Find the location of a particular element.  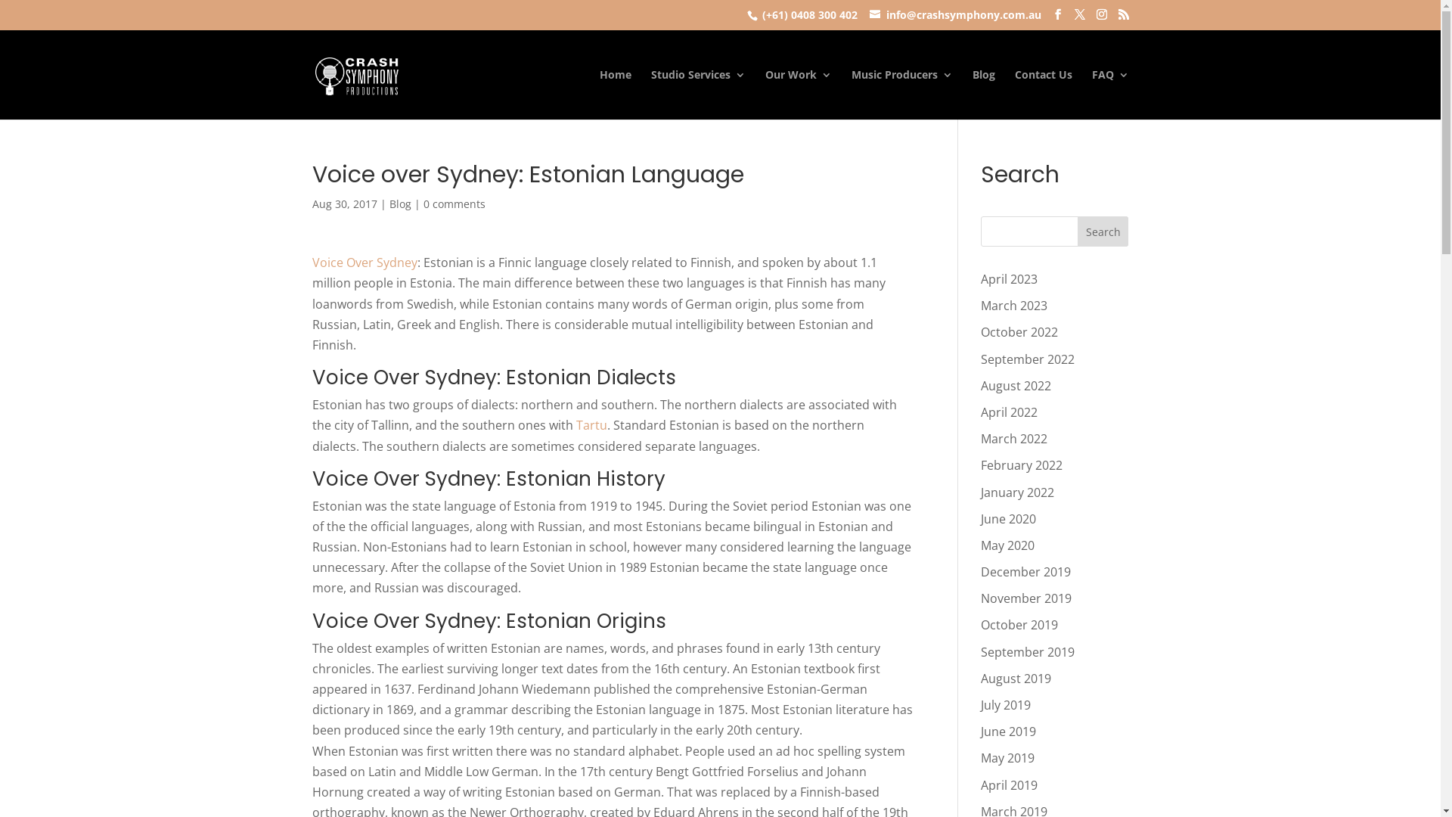

May 2020 is located at coordinates (1007, 545).